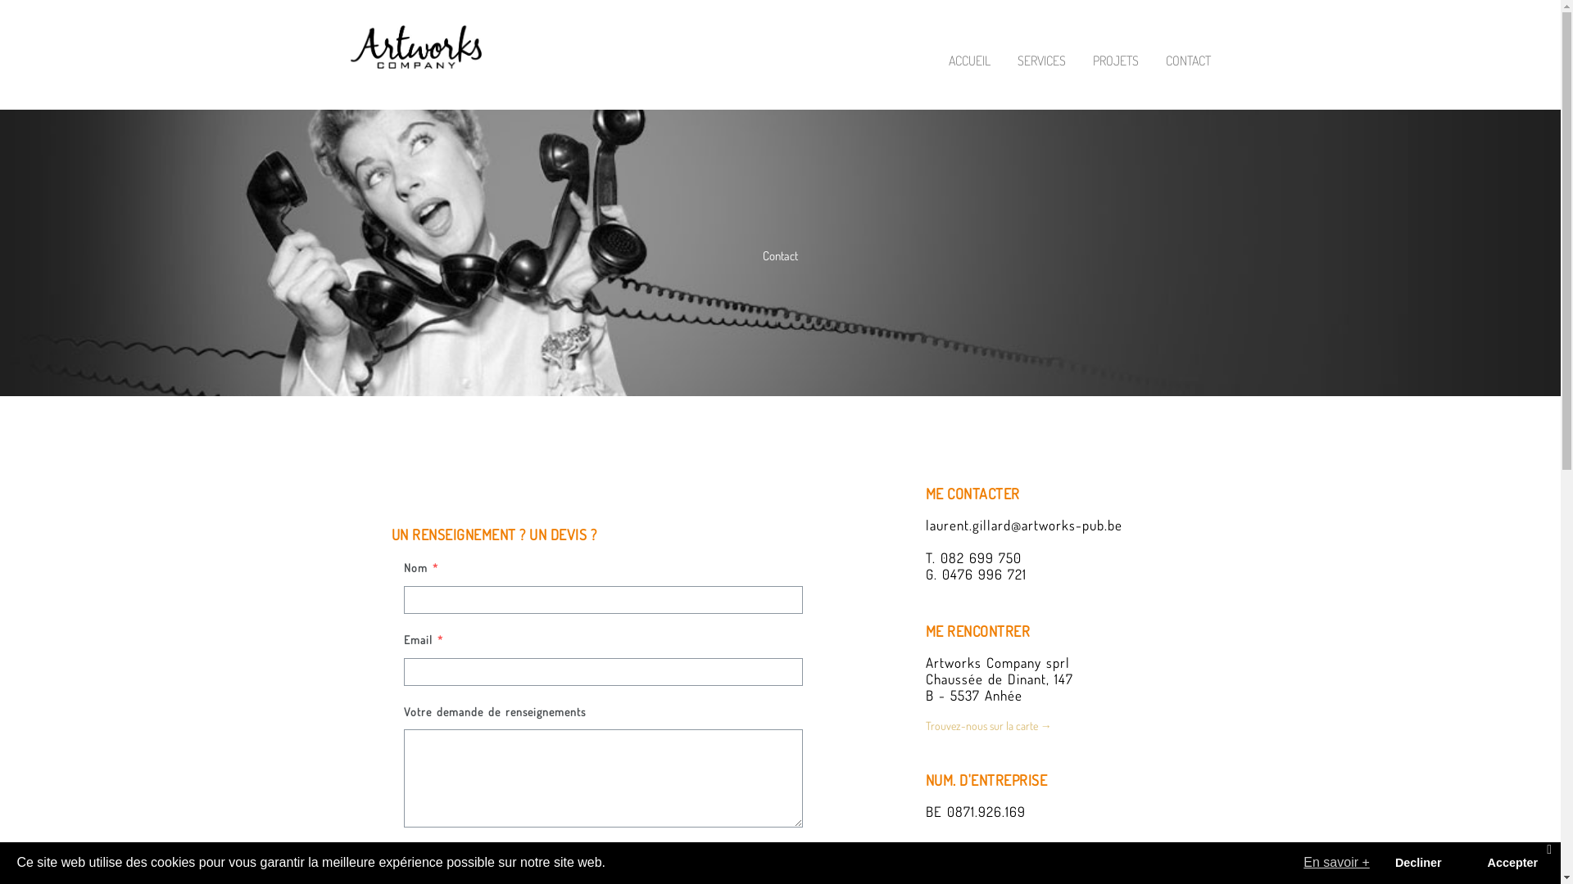 This screenshot has width=1573, height=884. Describe the element at coordinates (970, 61) in the screenshot. I see `ACCUEIL` at that location.